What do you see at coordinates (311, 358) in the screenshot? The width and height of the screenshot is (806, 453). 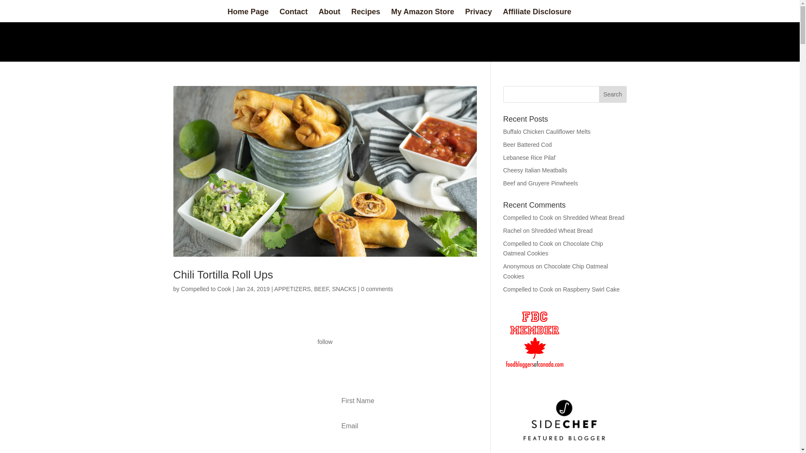 I see `Follow on Twitter` at bounding box center [311, 358].